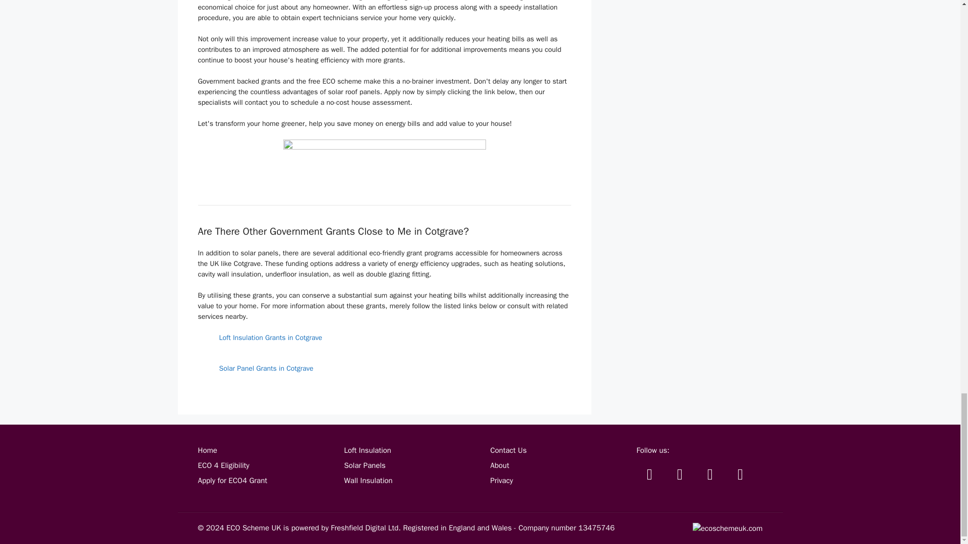 This screenshot has height=544, width=968. I want to click on Twitter, so click(649, 474).